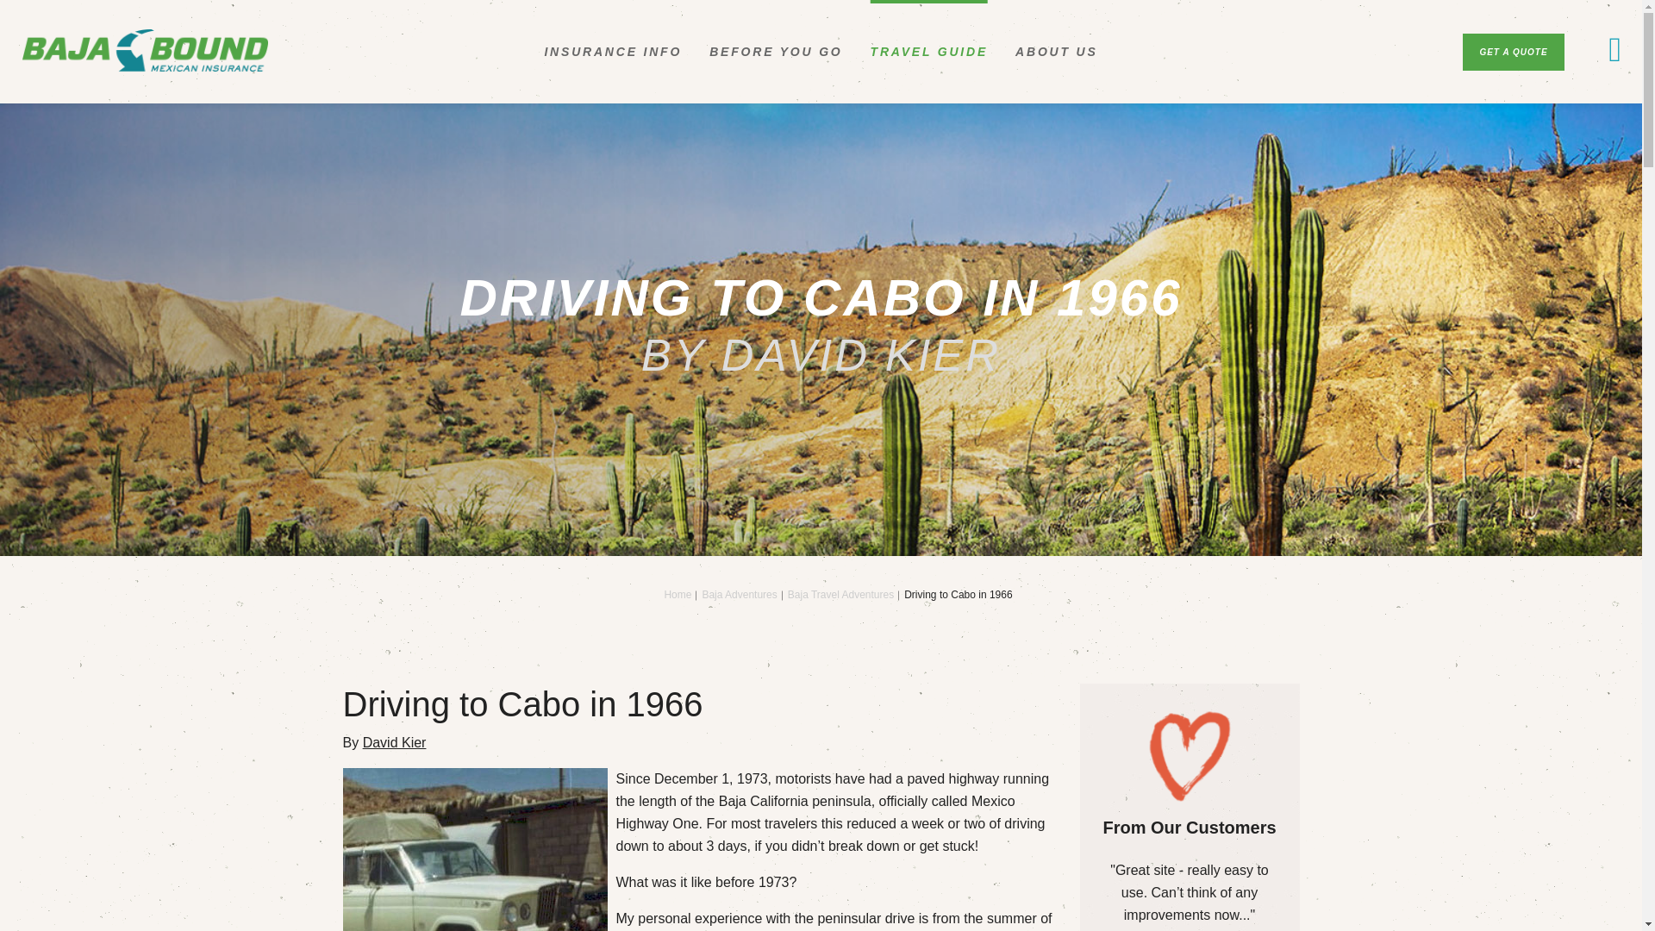  I want to click on Driving to Cabo in 1966, so click(957, 594).